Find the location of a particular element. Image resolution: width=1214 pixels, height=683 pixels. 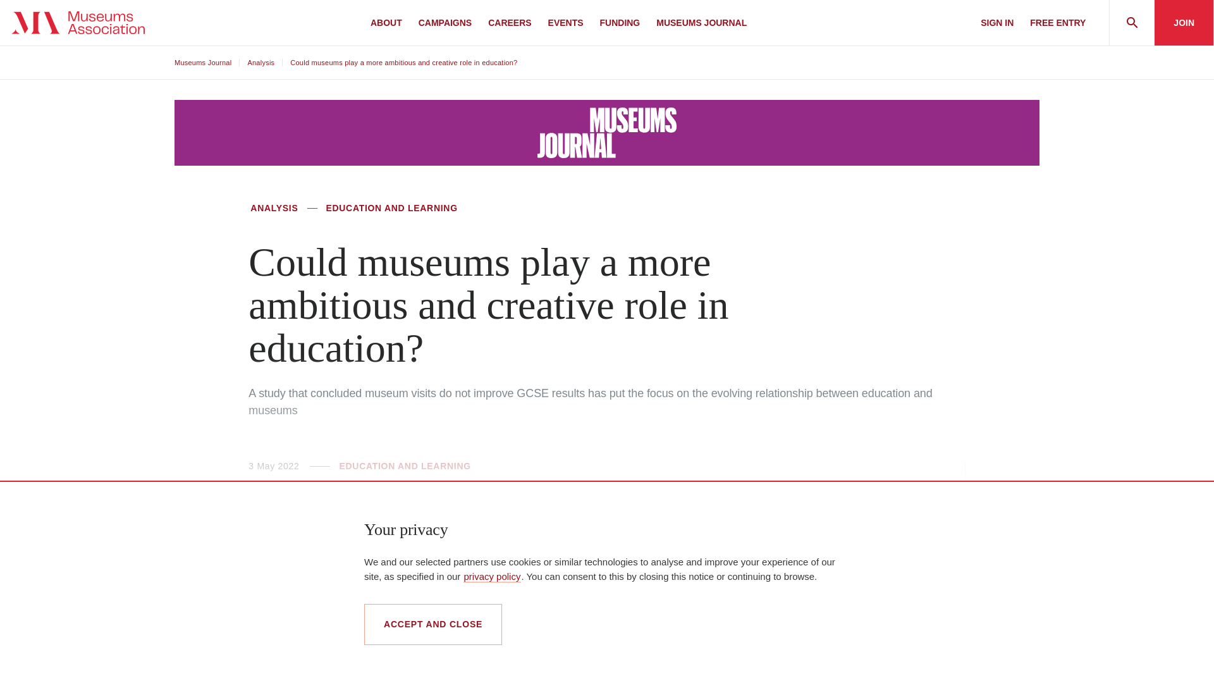

CAMPAIGNS is located at coordinates (445, 23).